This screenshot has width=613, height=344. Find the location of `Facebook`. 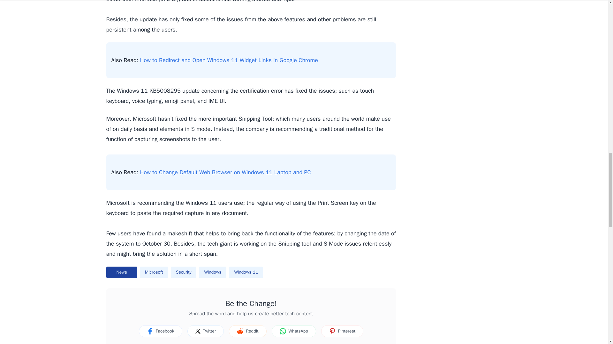

Facebook is located at coordinates (160, 331).